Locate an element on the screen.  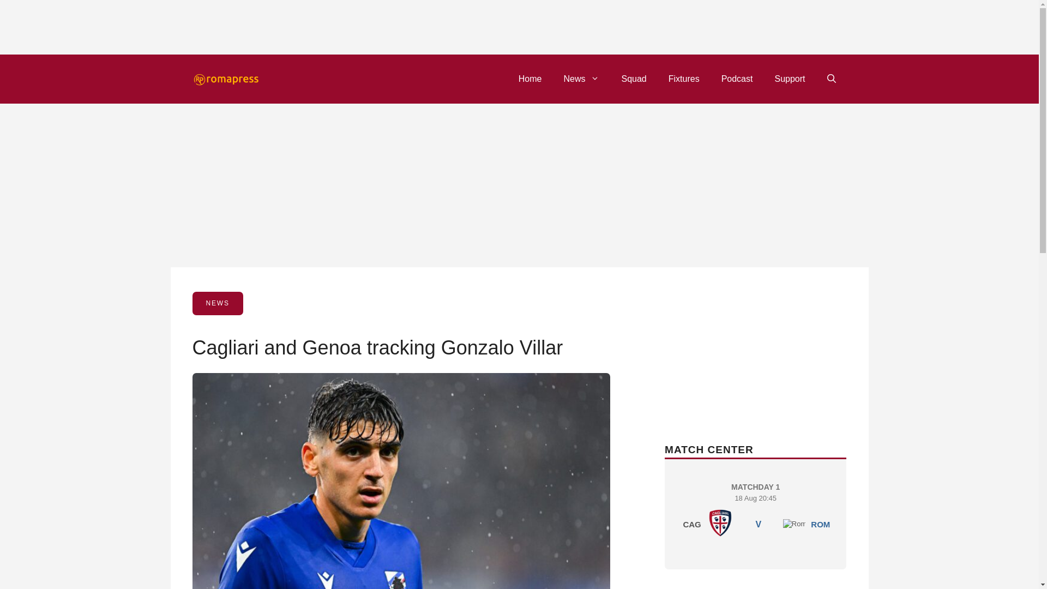
Cagliari is located at coordinates (789, 79).